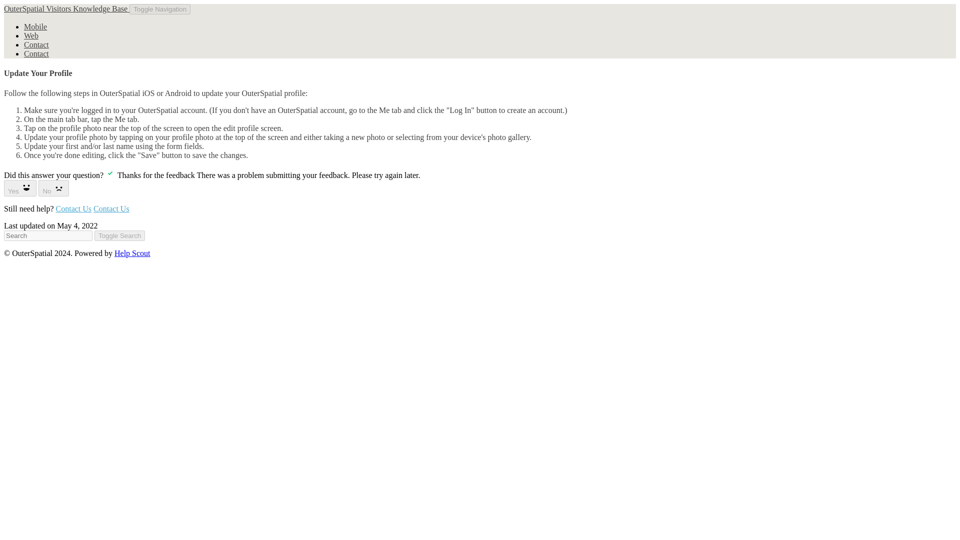  I want to click on Contact Us, so click(111, 208).